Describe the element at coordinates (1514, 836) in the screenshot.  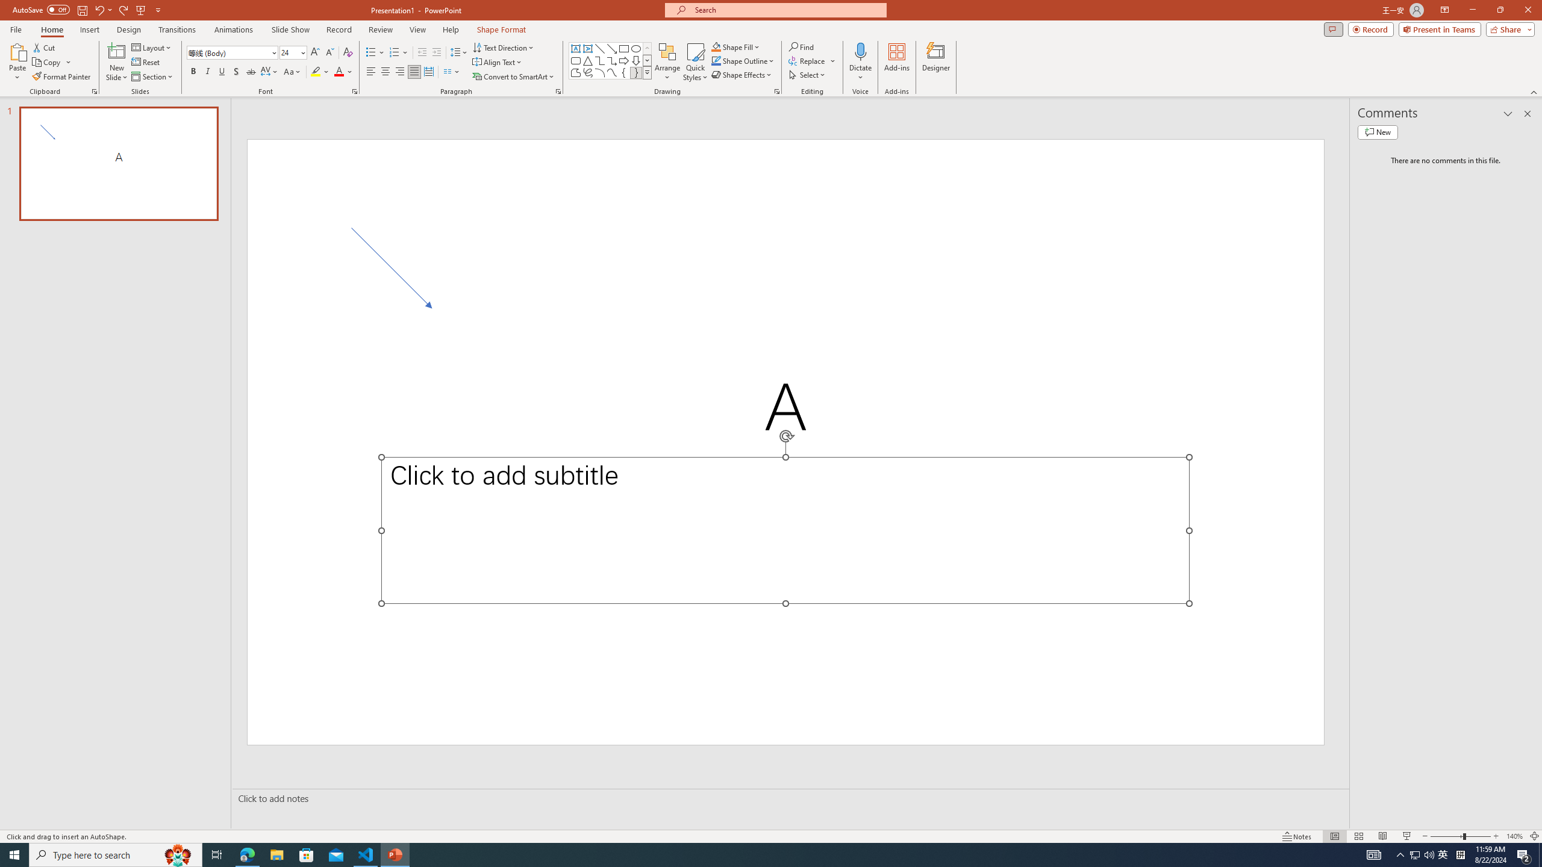
I see `Zoom 140%` at that location.